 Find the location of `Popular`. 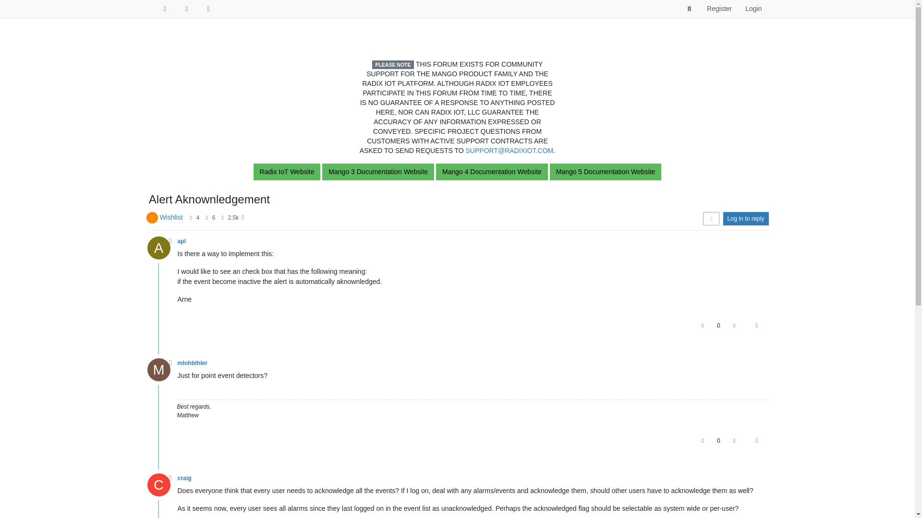

Popular is located at coordinates (209, 9).